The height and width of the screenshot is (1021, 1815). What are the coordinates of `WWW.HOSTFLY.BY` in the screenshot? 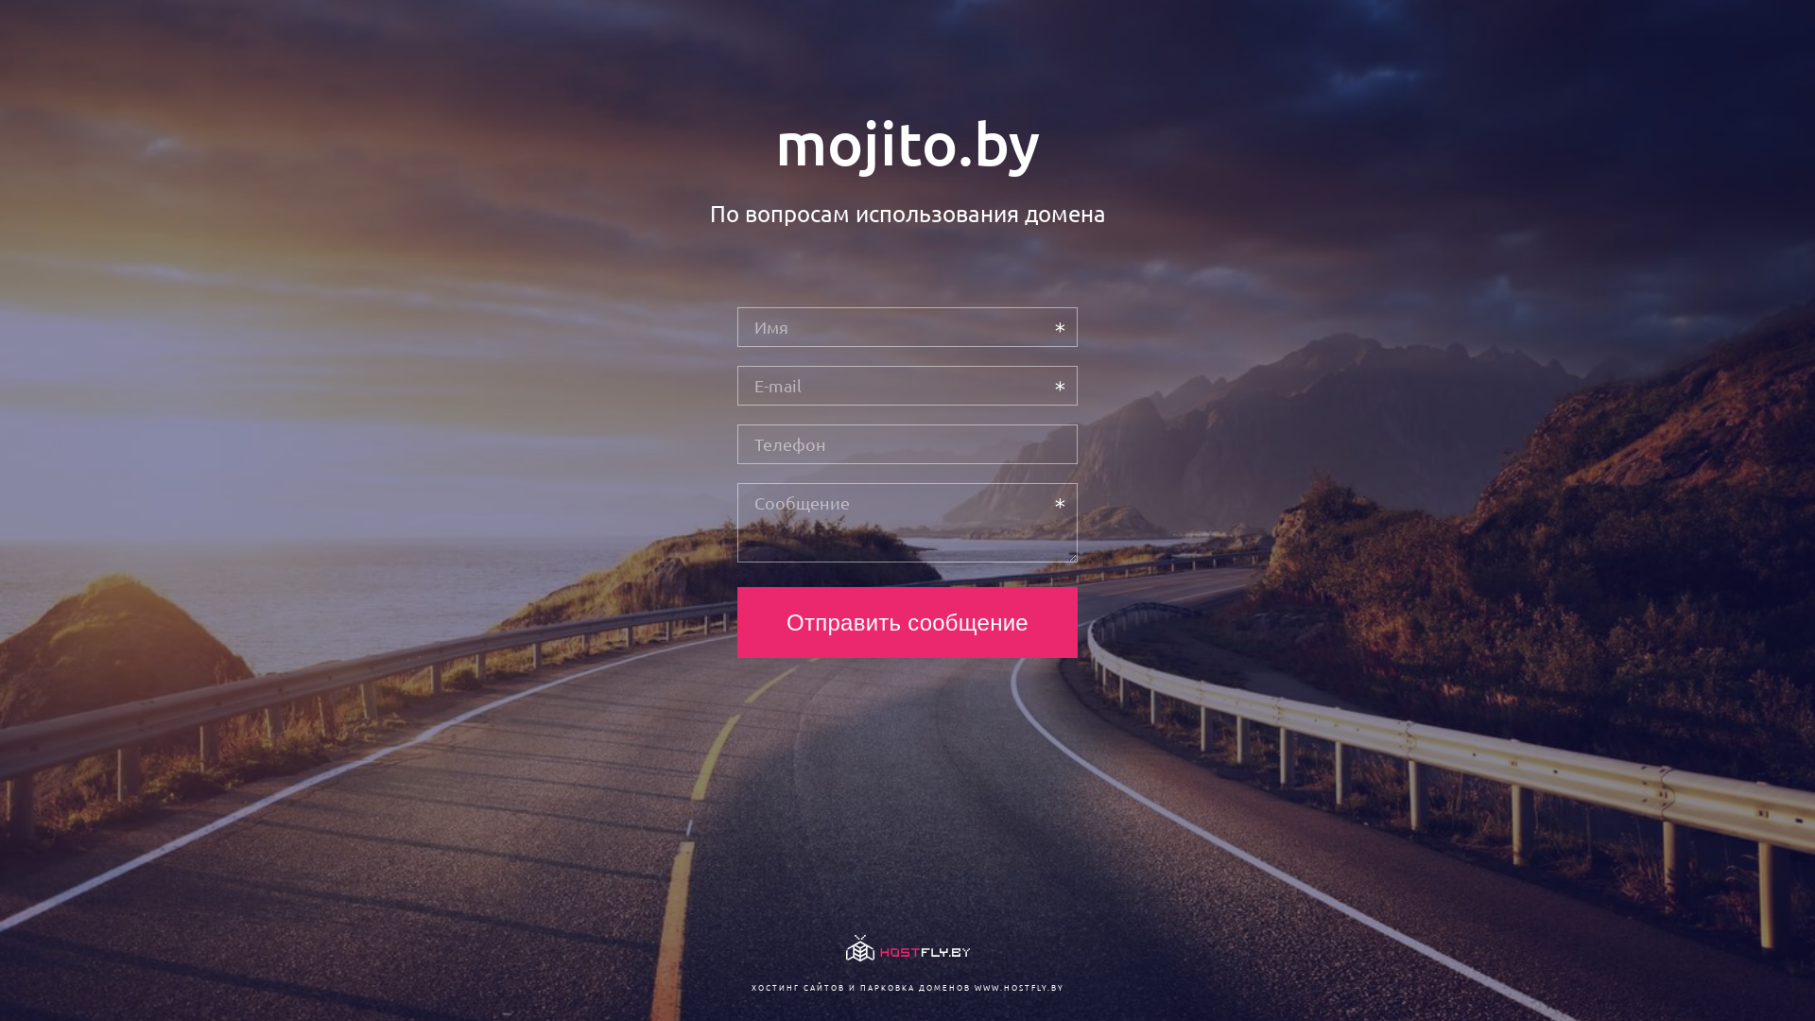 It's located at (1019, 987).